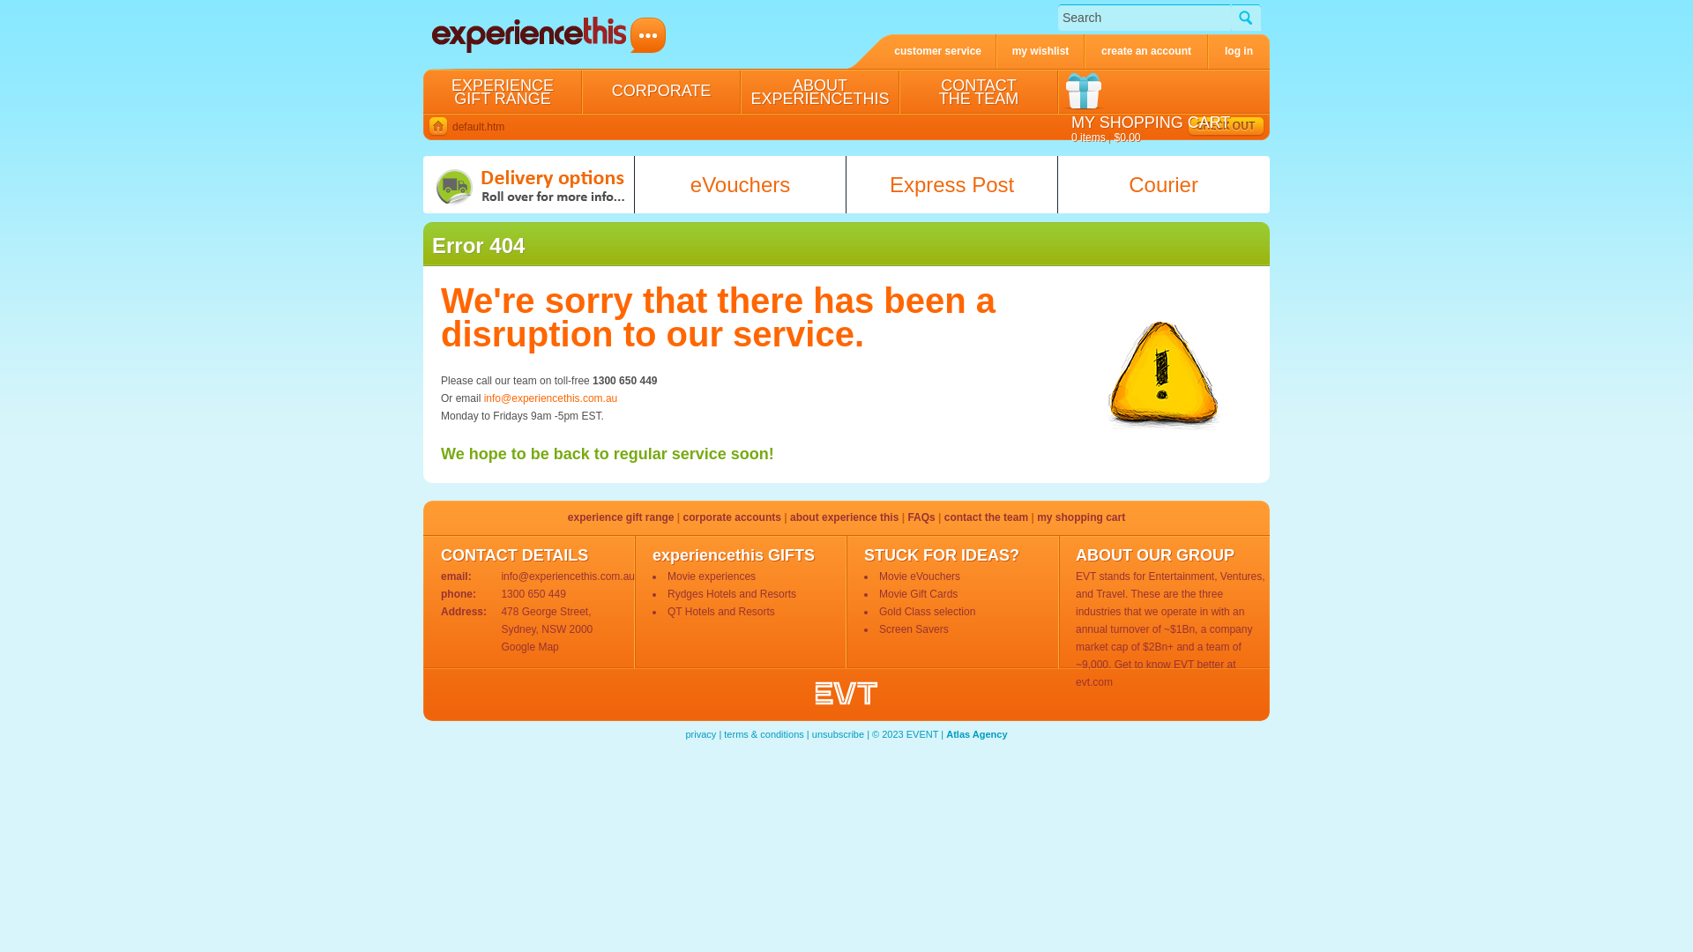 The width and height of the screenshot is (1693, 952). What do you see at coordinates (920, 576) in the screenshot?
I see `Movie eVouchers` at bounding box center [920, 576].